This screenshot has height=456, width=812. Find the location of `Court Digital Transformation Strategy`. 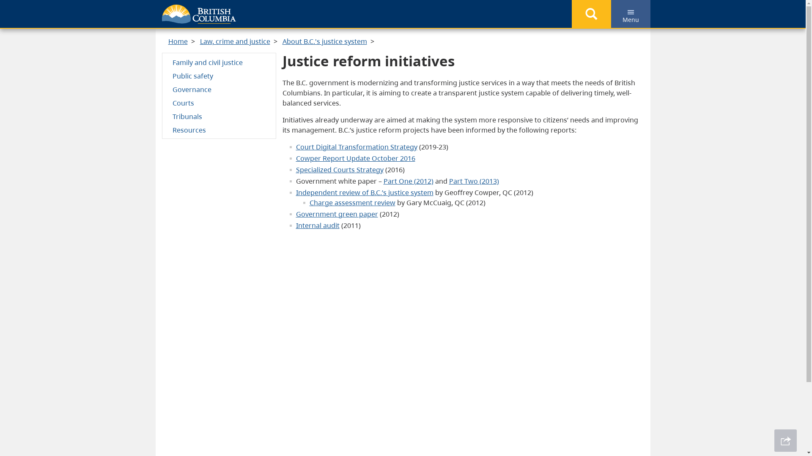

Court Digital Transformation Strategy is located at coordinates (357, 147).